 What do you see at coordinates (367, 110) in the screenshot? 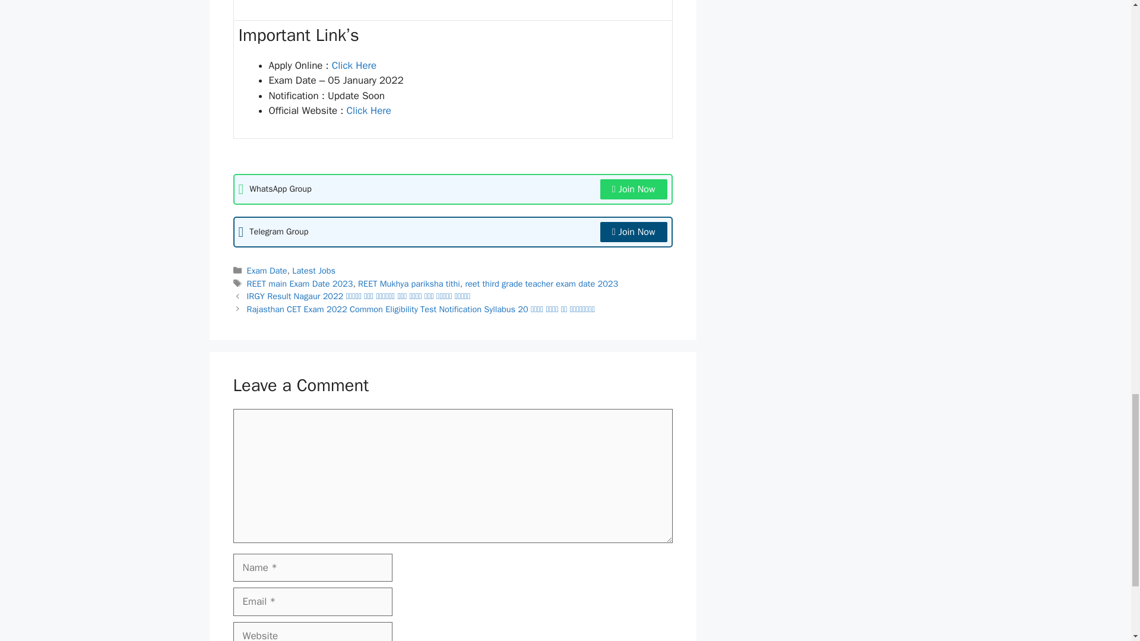
I see `Click Here` at bounding box center [367, 110].